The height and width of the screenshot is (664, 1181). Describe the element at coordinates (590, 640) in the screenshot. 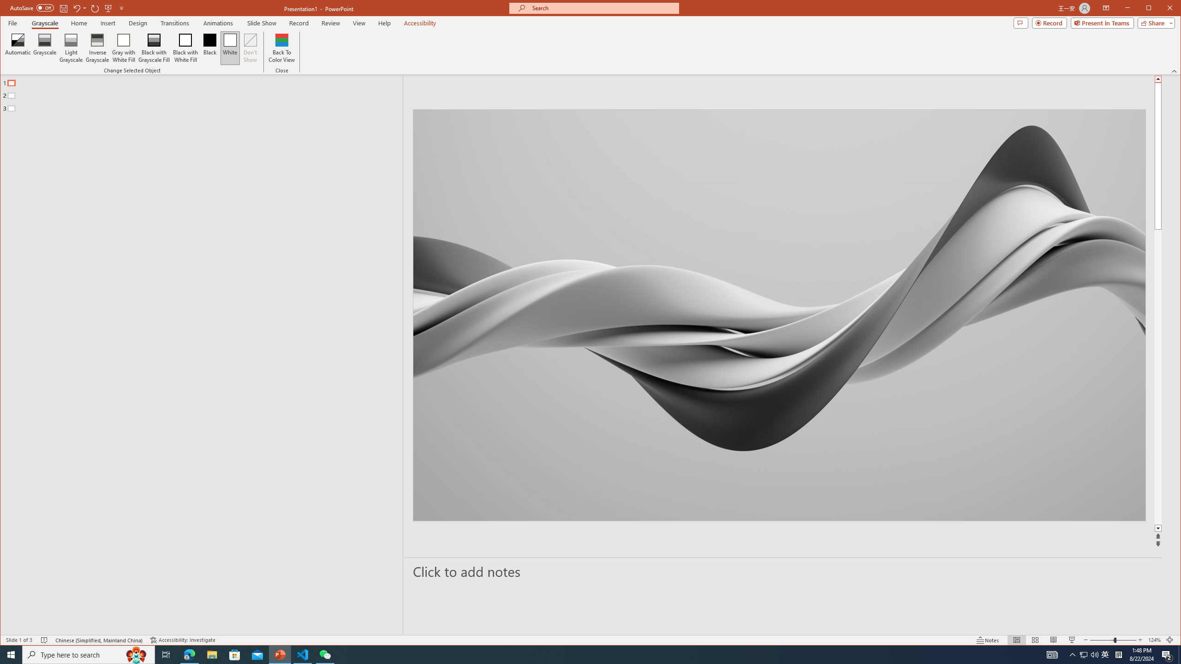

I see `Class: MsoCommandBar` at that location.